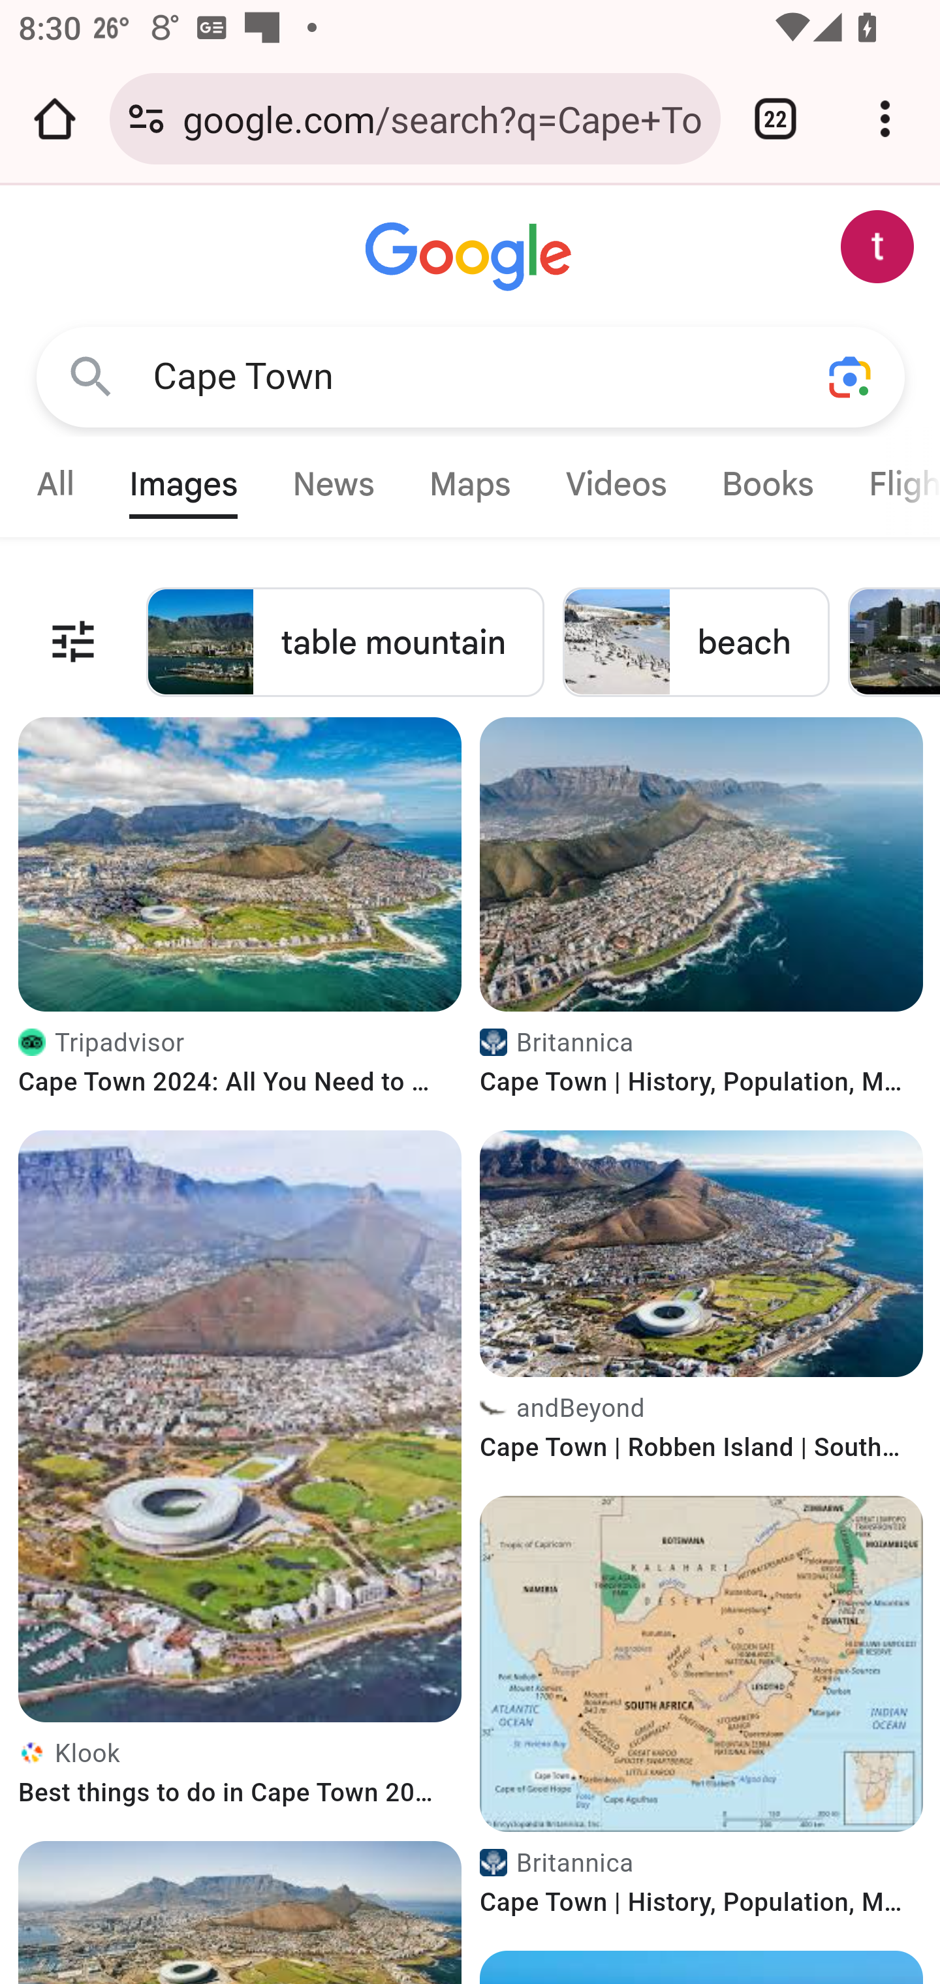 This screenshot has width=940, height=1984. Describe the element at coordinates (334, 484) in the screenshot. I see `News` at that location.